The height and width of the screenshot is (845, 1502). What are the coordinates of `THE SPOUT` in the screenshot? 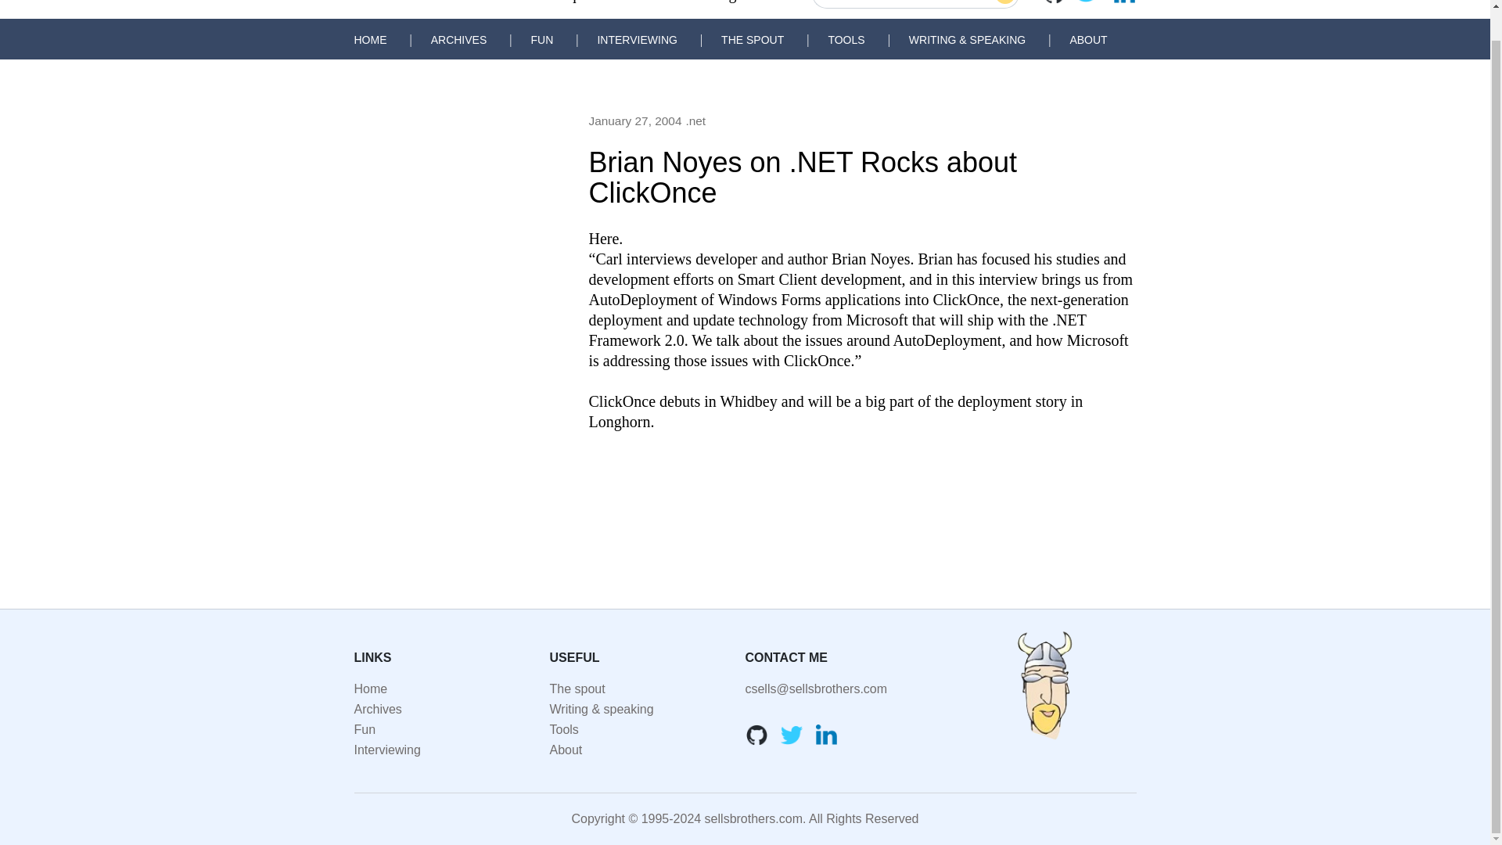 It's located at (753, 40).